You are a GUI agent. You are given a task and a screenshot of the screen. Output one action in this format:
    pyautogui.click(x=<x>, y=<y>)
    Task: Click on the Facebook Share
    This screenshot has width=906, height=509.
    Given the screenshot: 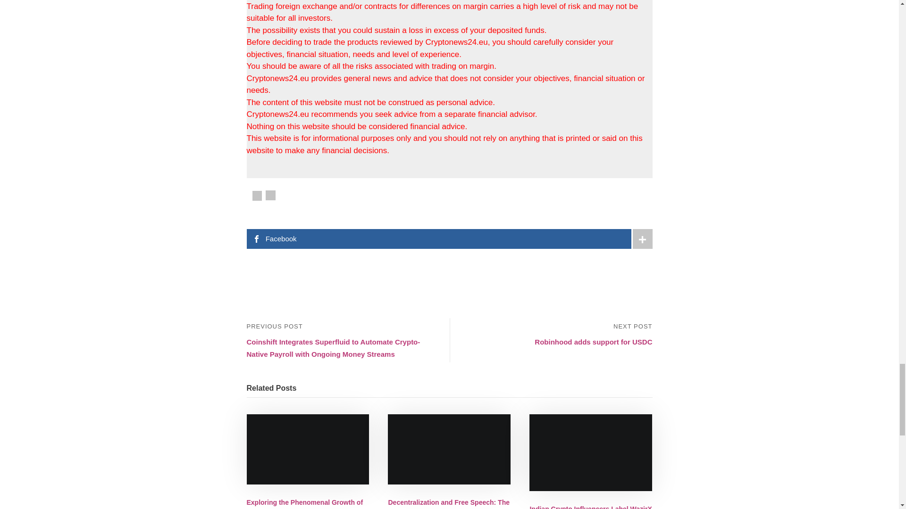 What is the action you would take?
    pyautogui.click(x=257, y=196)
    